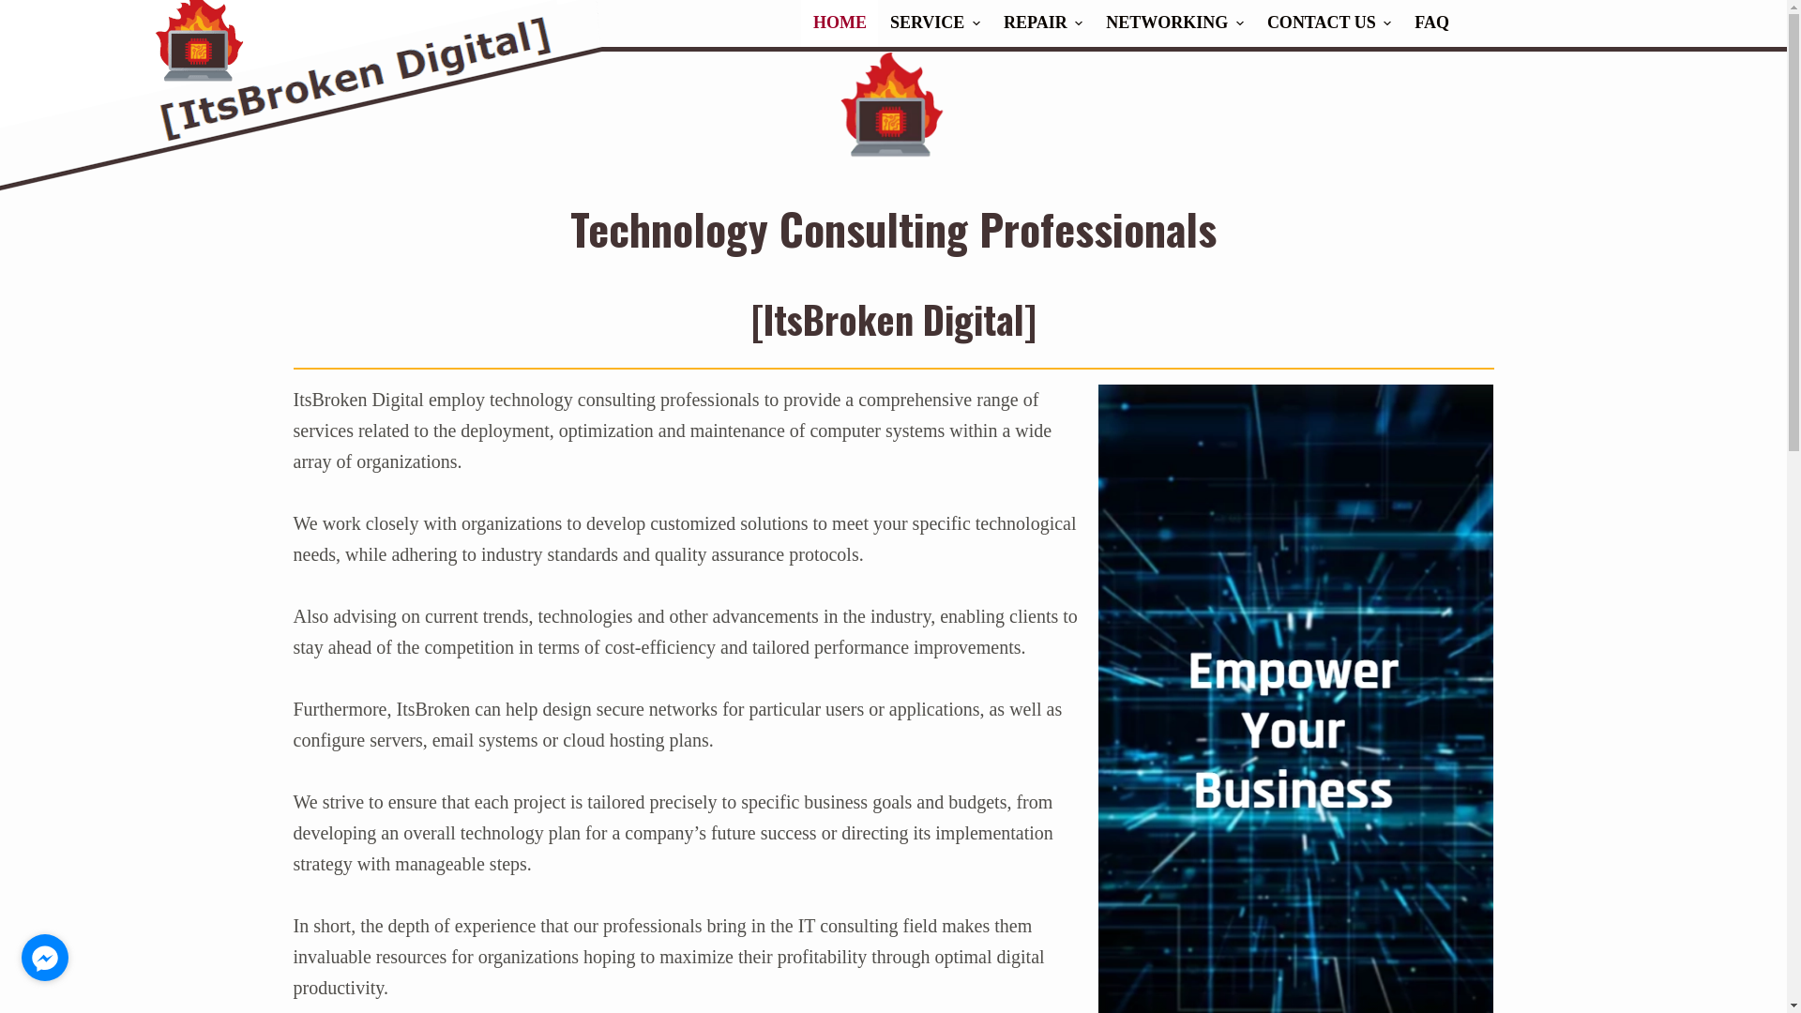  I want to click on SERVICE, so click(934, 23).